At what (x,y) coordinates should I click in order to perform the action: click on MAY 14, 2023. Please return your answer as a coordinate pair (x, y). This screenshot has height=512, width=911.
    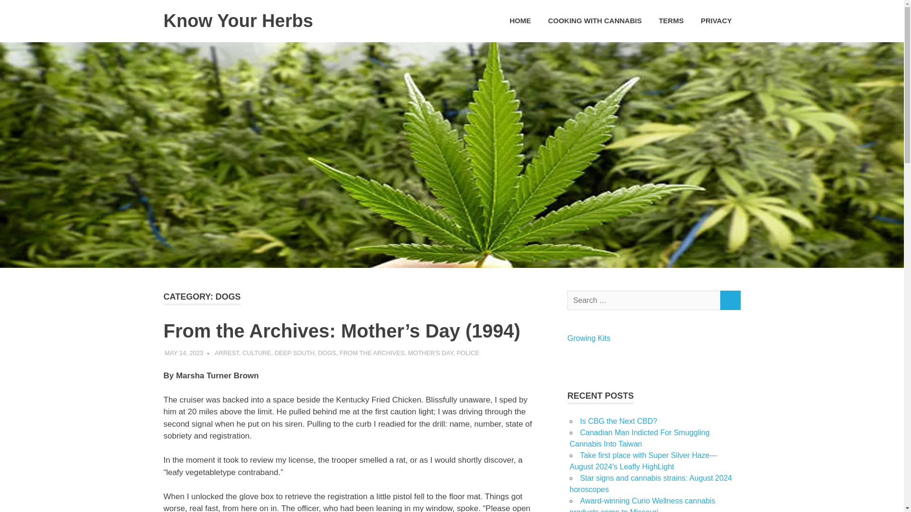
    Looking at the image, I should click on (184, 353).